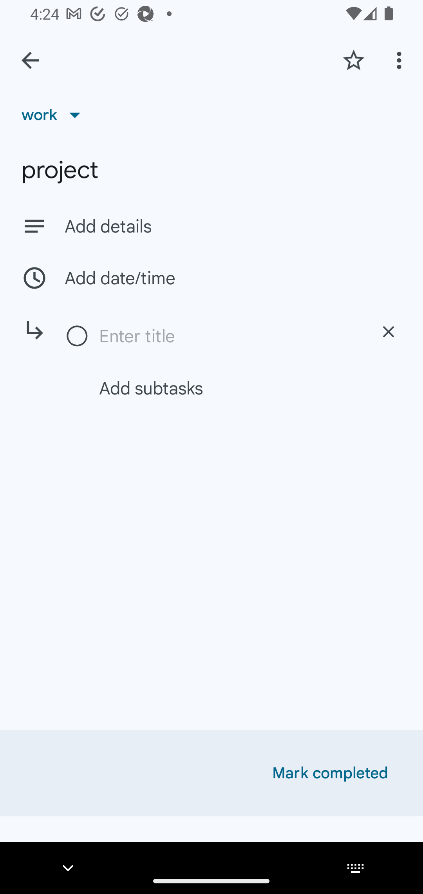  Describe the element at coordinates (401, 60) in the screenshot. I see `More options` at that location.